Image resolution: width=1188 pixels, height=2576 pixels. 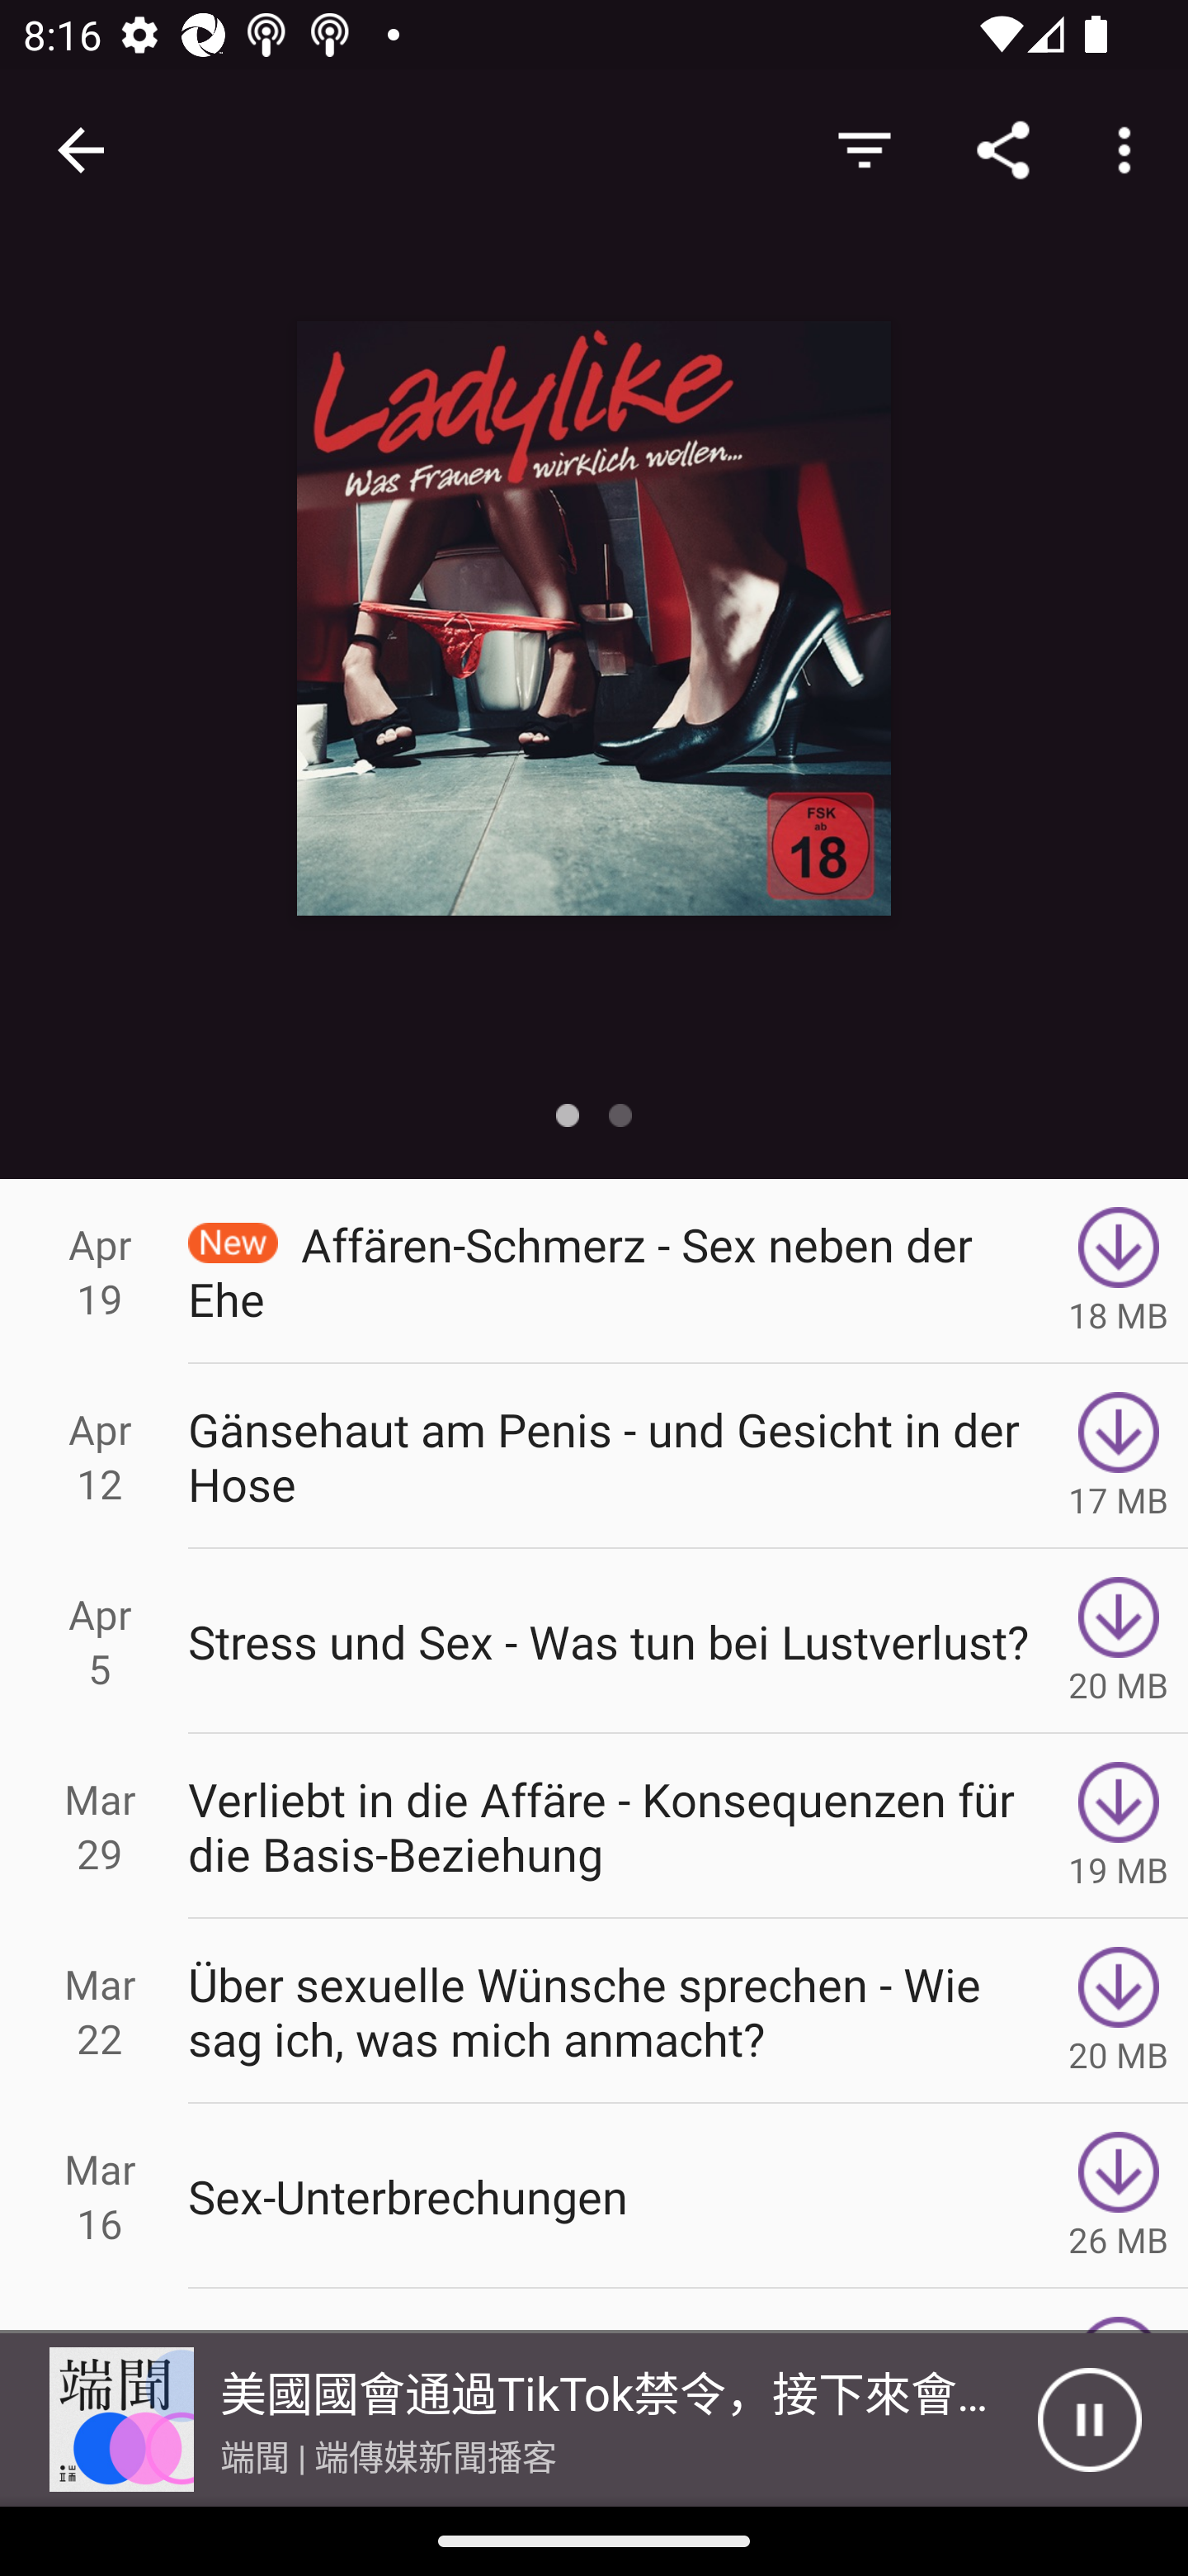 I want to click on Share Link, so click(x=1003, y=149).